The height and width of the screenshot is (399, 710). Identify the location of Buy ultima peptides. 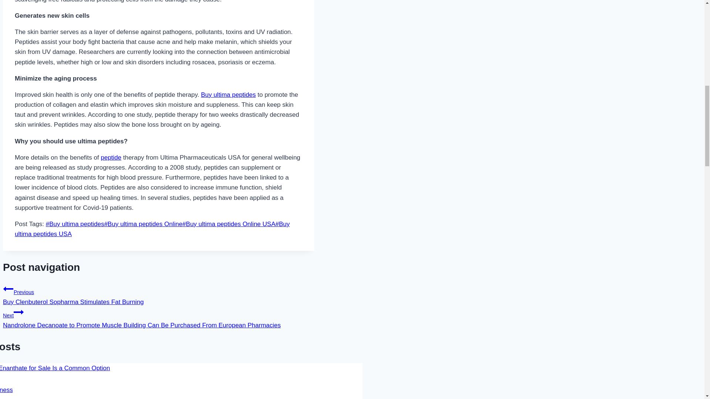
(75, 224).